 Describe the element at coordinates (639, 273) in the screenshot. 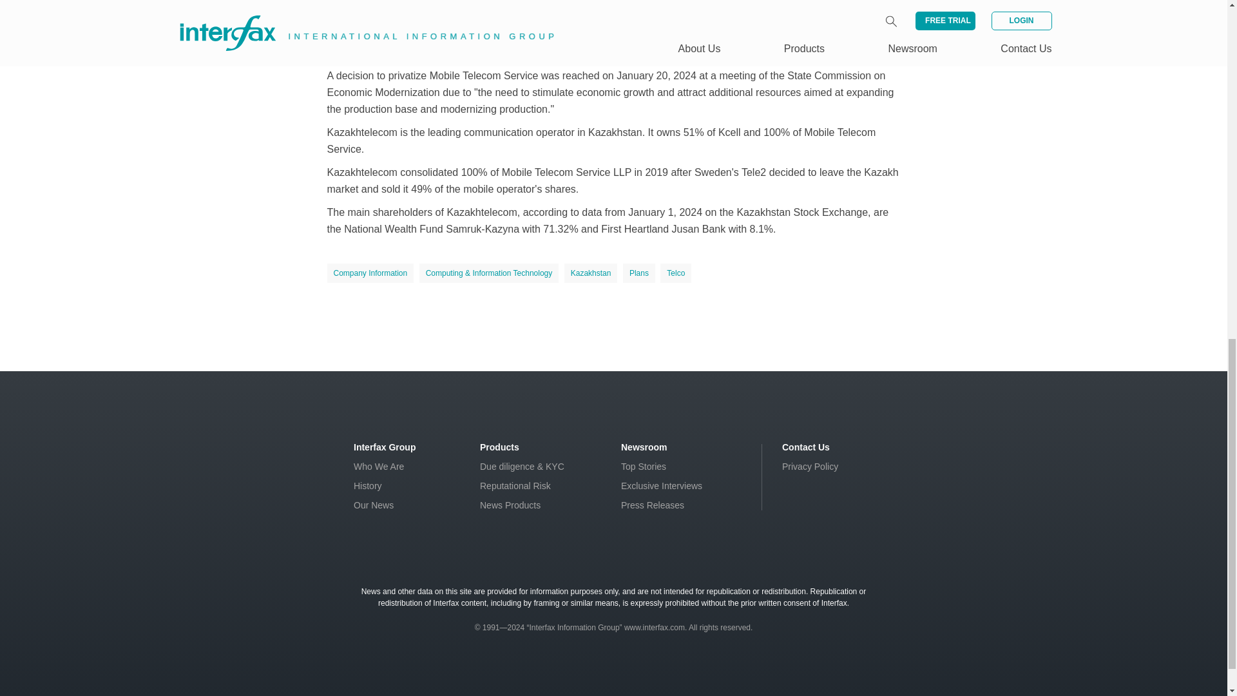

I see `Plans` at that location.